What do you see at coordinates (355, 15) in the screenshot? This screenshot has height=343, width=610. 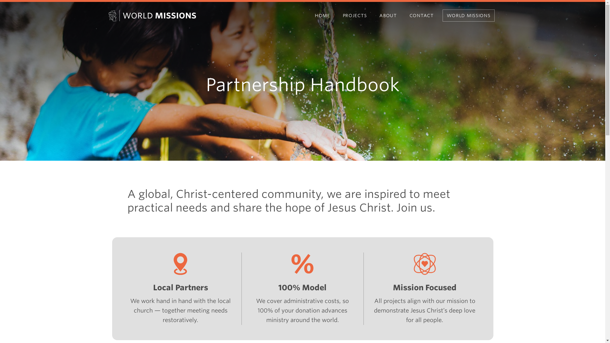 I see `PROJECTS` at bounding box center [355, 15].